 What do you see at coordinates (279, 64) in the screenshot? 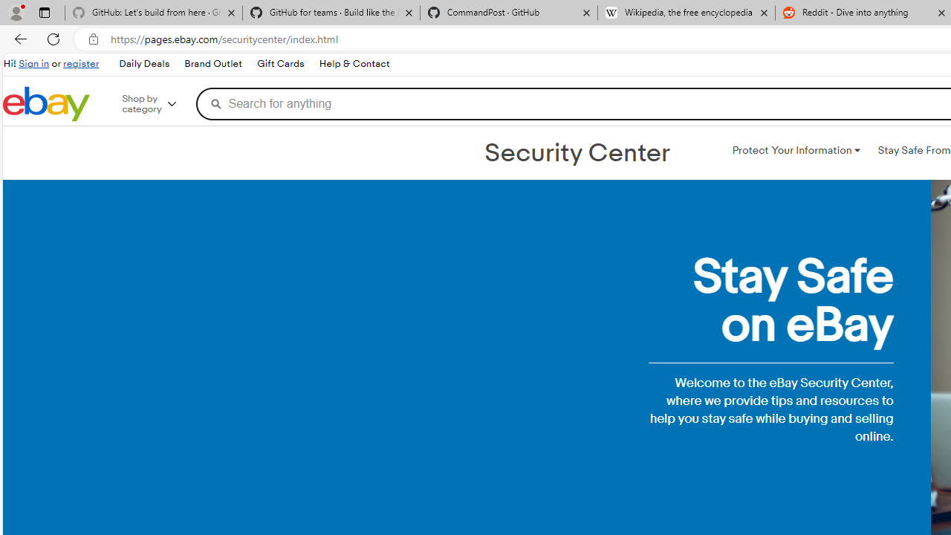
I see `Gift Cards` at bounding box center [279, 64].